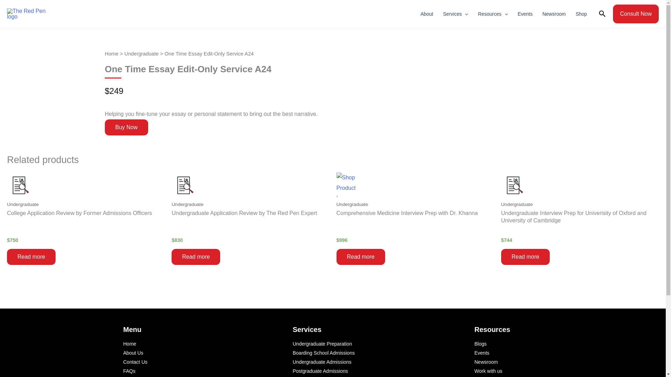  What do you see at coordinates (493, 14) in the screenshot?
I see `Resources` at bounding box center [493, 14].